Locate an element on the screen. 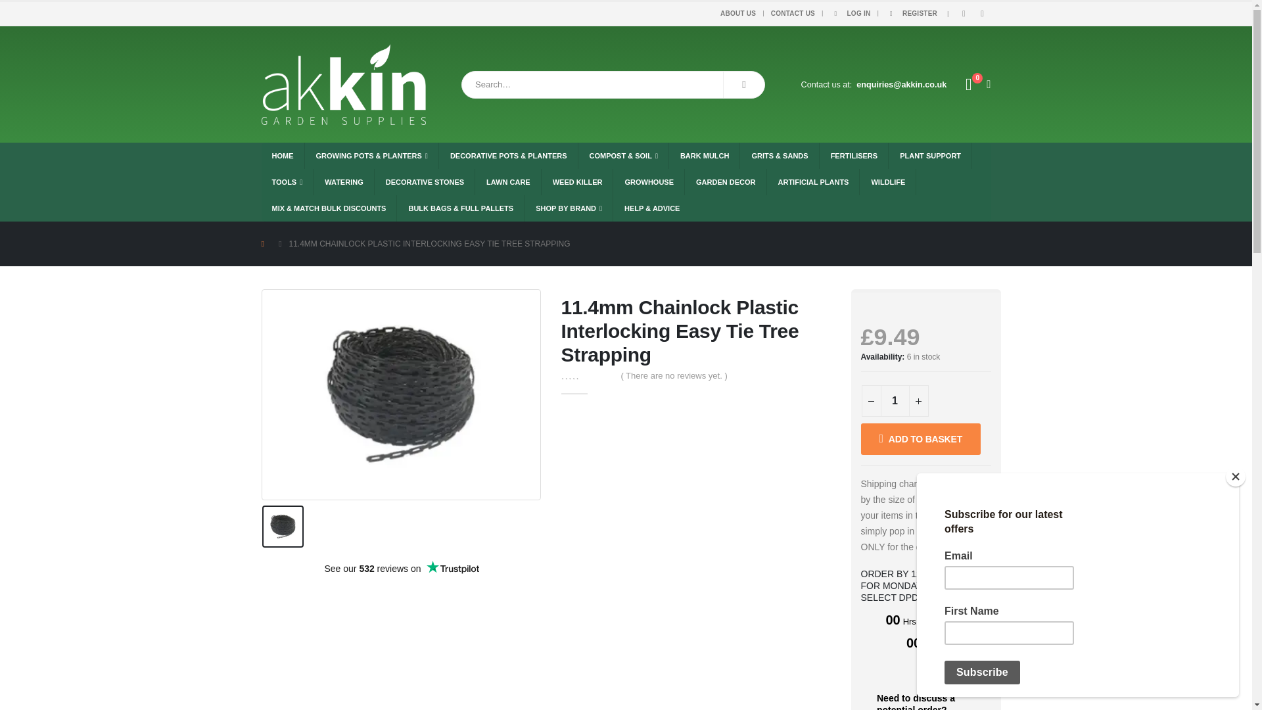 This screenshot has height=710, width=1262. ABOUT US is located at coordinates (740, 13).